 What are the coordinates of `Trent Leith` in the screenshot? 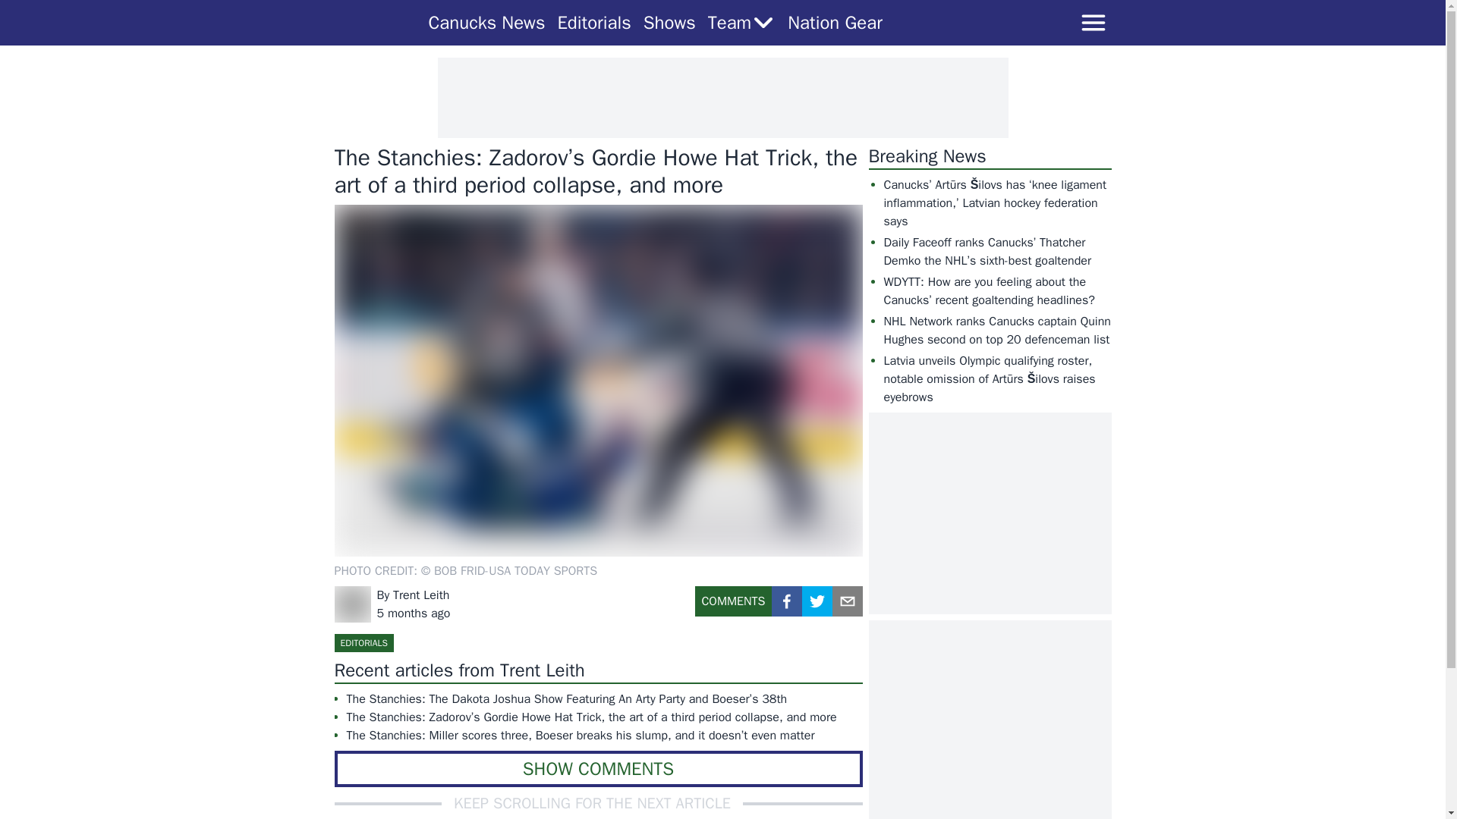 It's located at (420, 595).